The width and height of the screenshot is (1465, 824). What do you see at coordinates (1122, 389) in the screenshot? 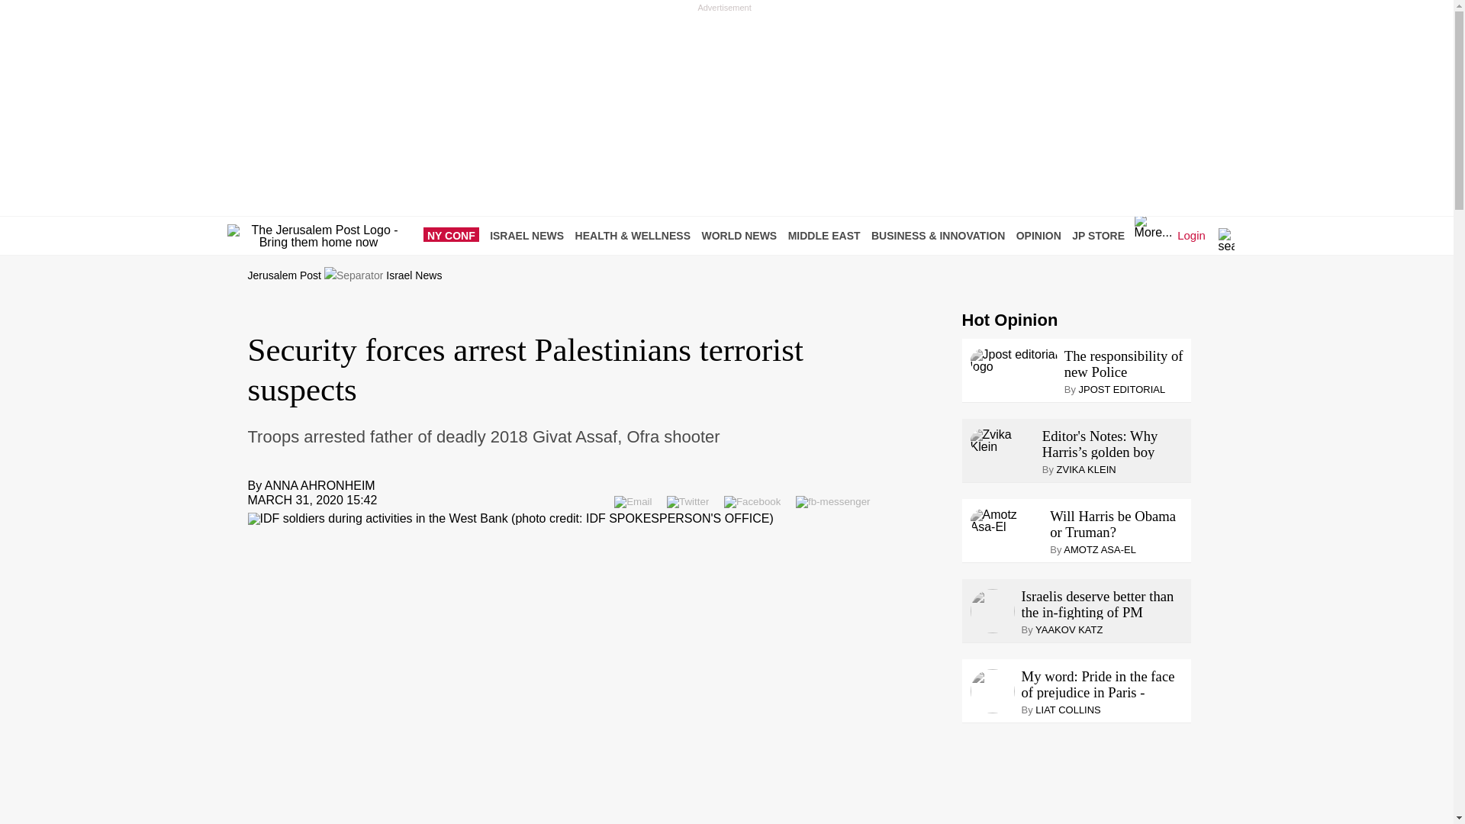
I see `JPOST EDITORIAL` at bounding box center [1122, 389].